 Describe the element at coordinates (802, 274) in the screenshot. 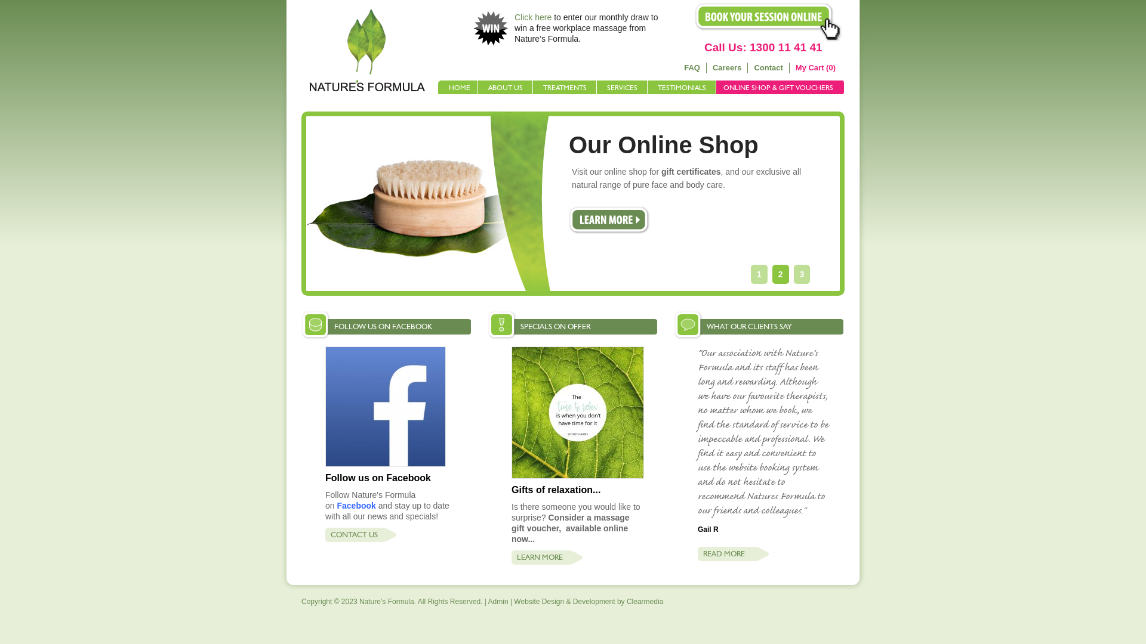

I see `3` at that location.